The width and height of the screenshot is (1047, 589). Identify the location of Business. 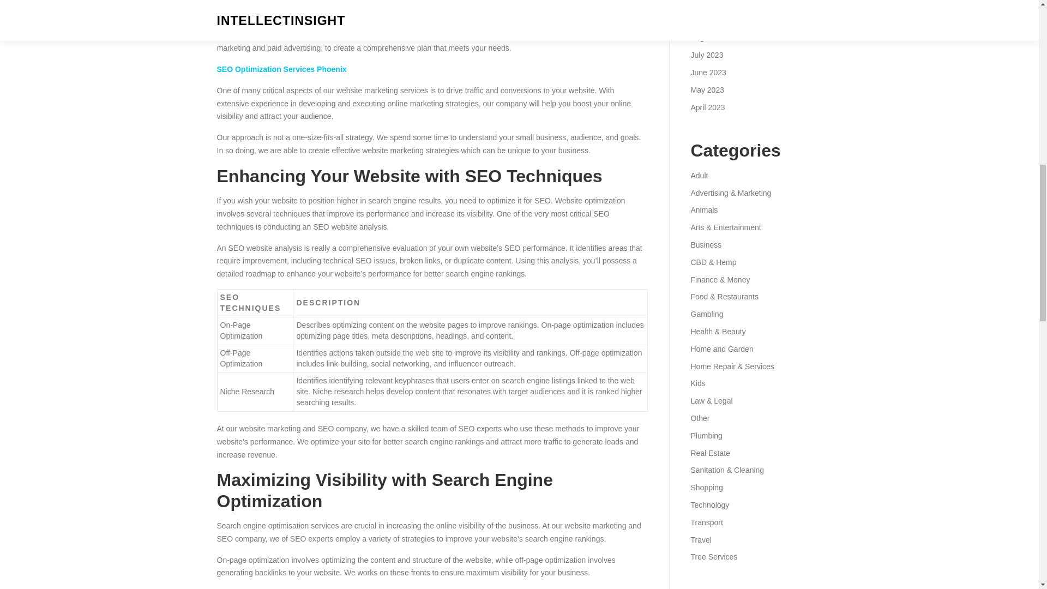
(706, 244).